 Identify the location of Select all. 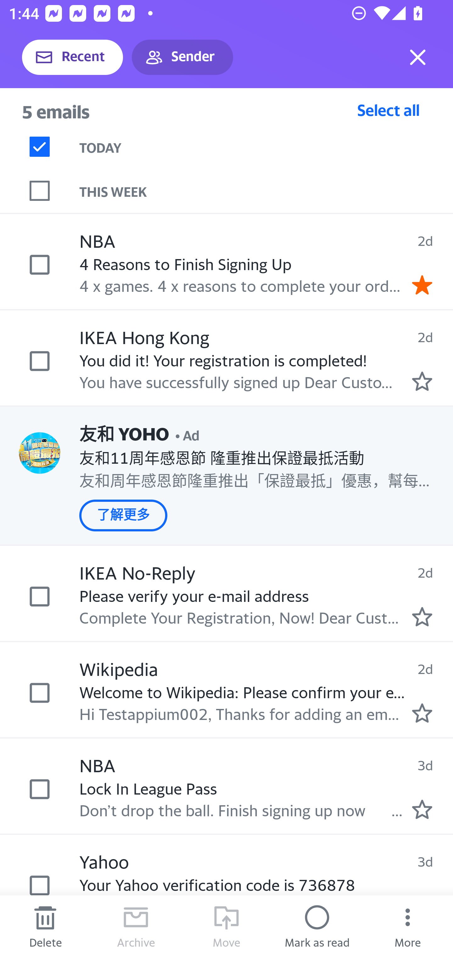
(389, 110).